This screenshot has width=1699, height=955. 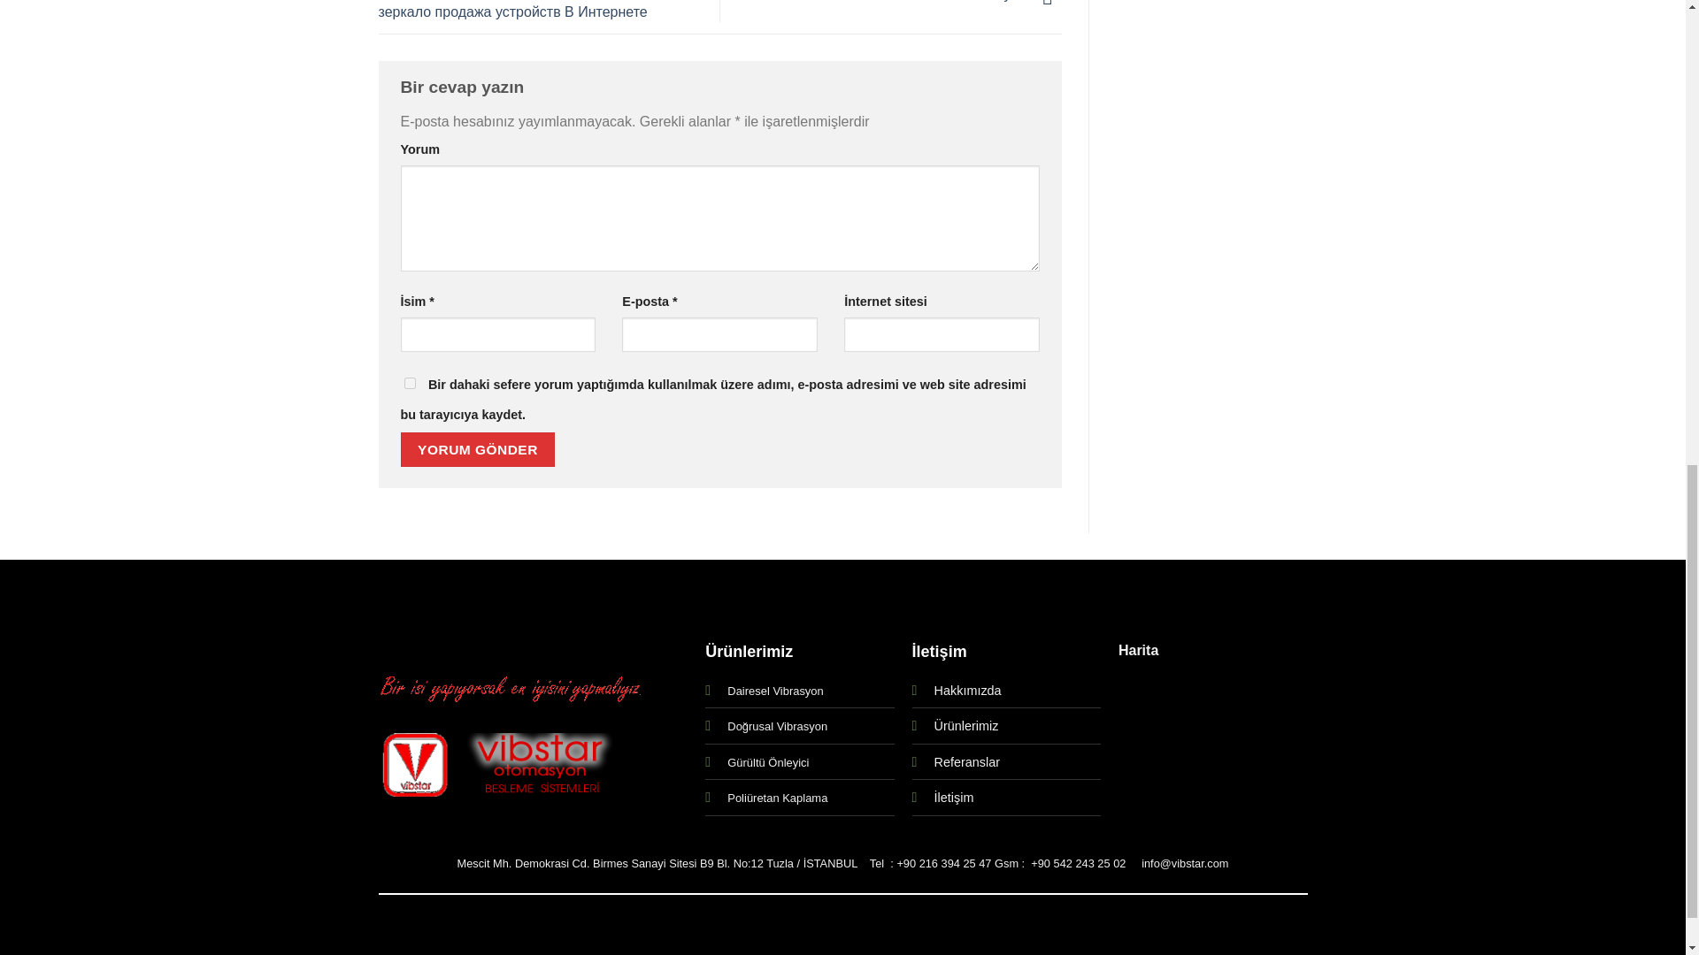 What do you see at coordinates (409, 382) in the screenshot?
I see `yes` at bounding box center [409, 382].